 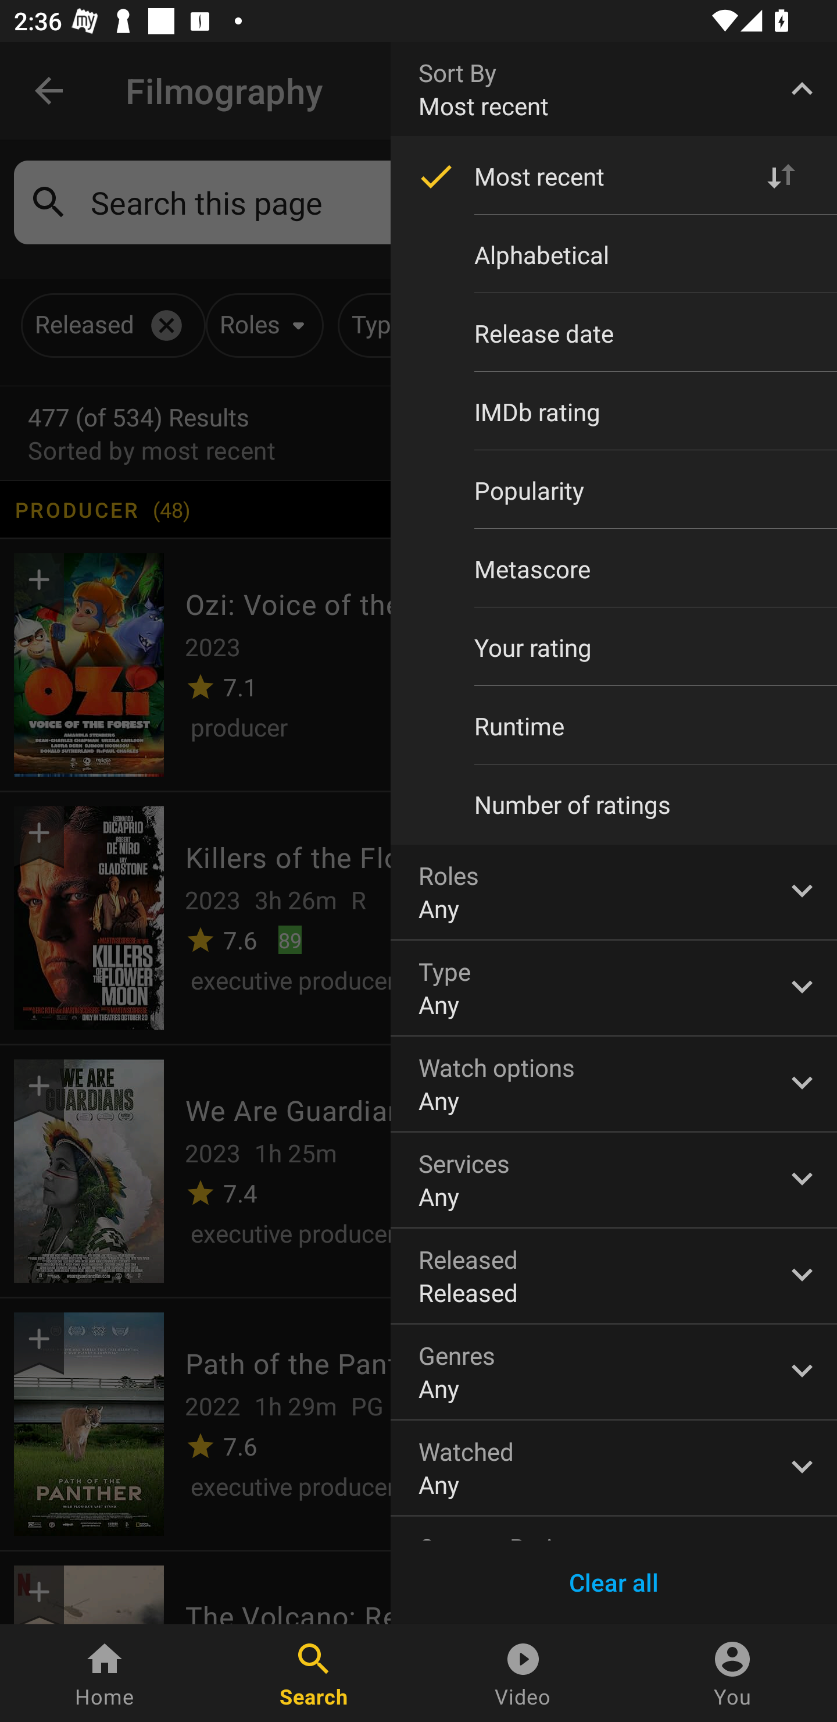 I want to click on Most recent, so click(x=614, y=176).